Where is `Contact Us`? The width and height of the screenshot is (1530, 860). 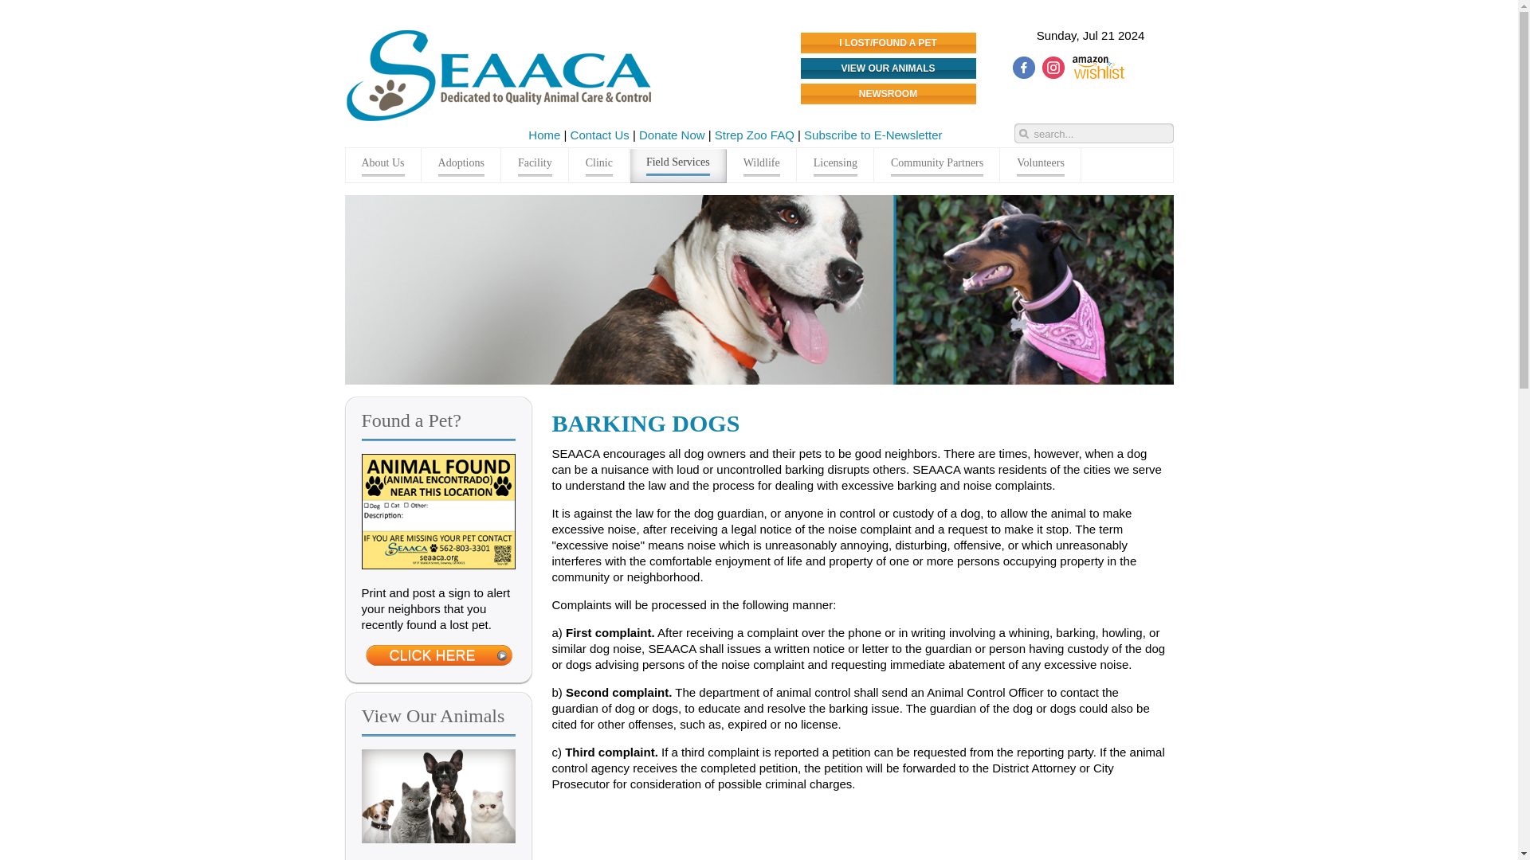 Contact Us is located at coordinates (599, 135).